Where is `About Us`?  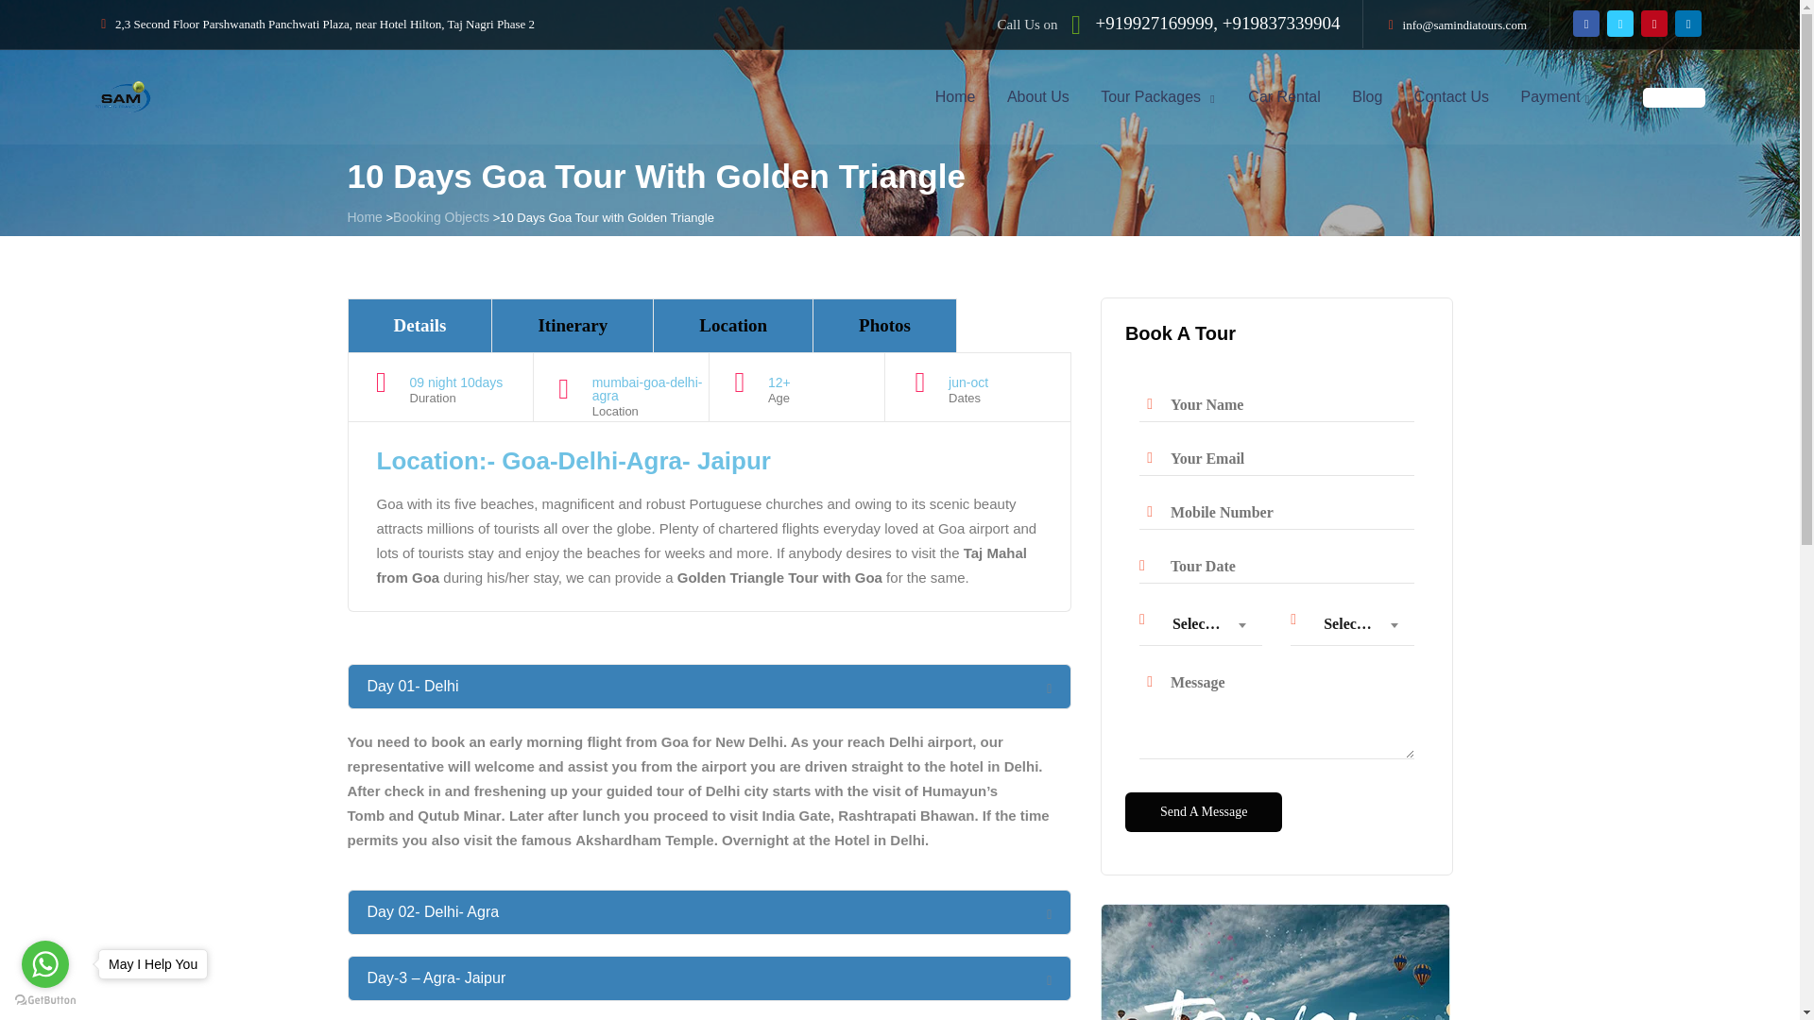 About Us is located at coordinates (1040, 96).